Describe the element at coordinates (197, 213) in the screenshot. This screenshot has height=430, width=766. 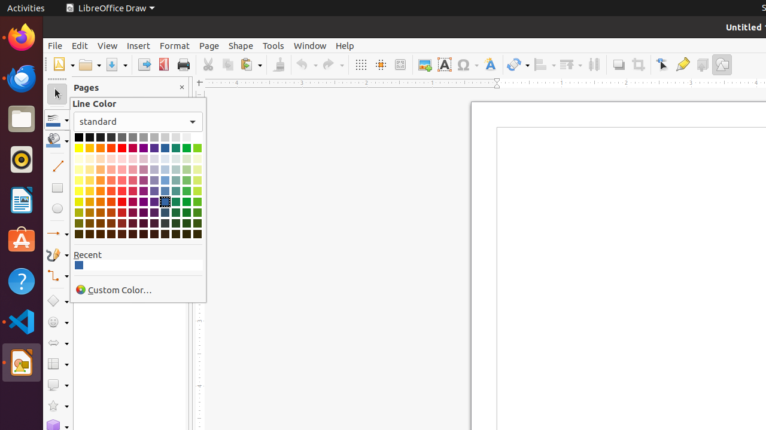
I see `Dark Lime 2` at that location.